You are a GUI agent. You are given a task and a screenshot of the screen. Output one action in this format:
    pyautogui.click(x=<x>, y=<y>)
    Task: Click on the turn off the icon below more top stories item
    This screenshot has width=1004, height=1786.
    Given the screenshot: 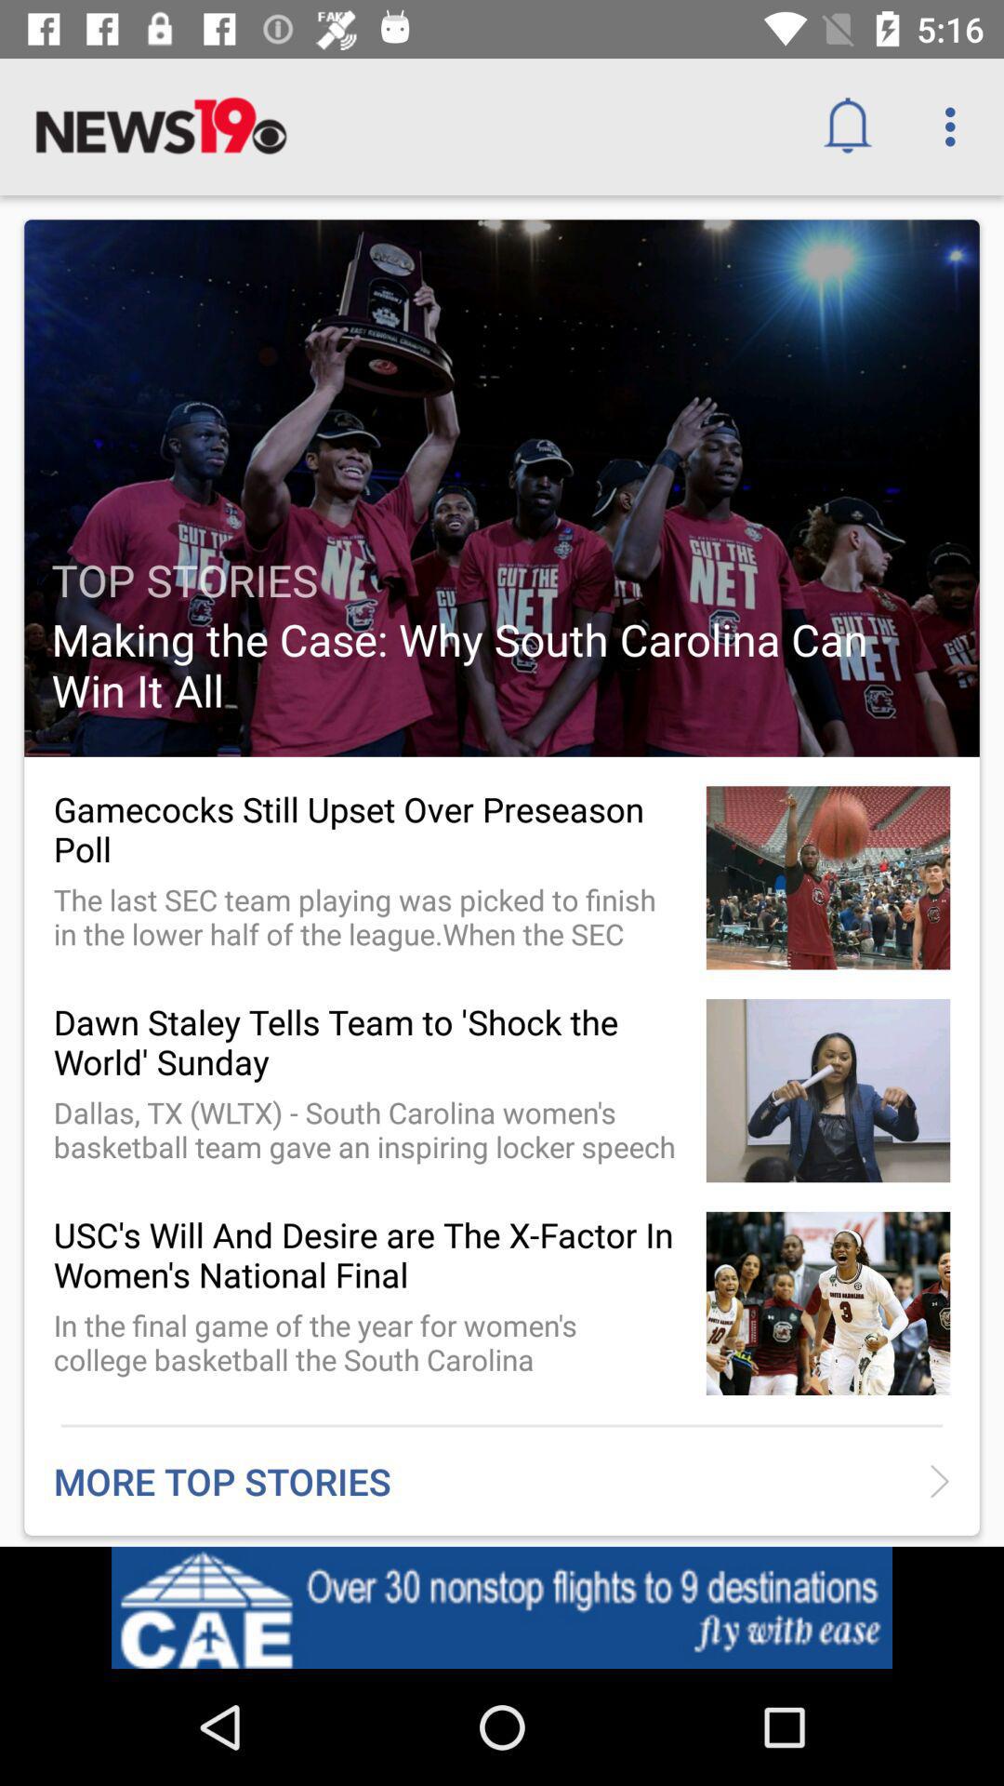 What is the action you would take?
    pyautogui.click(x=502, y=1607)
    